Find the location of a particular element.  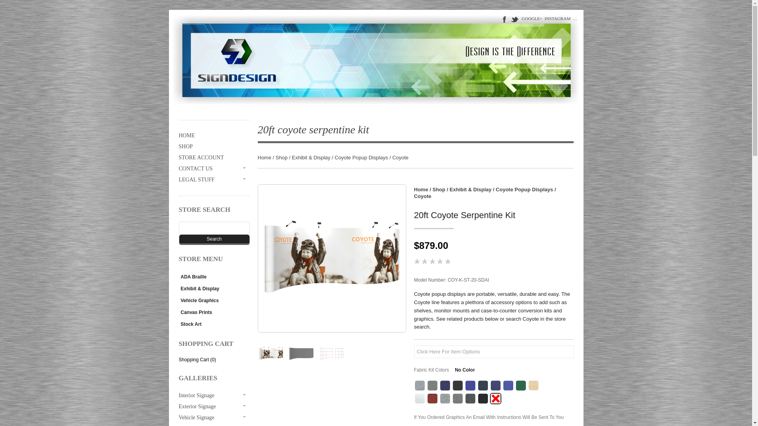

Coyote Popup Displays is located at coordinates (362, 158).